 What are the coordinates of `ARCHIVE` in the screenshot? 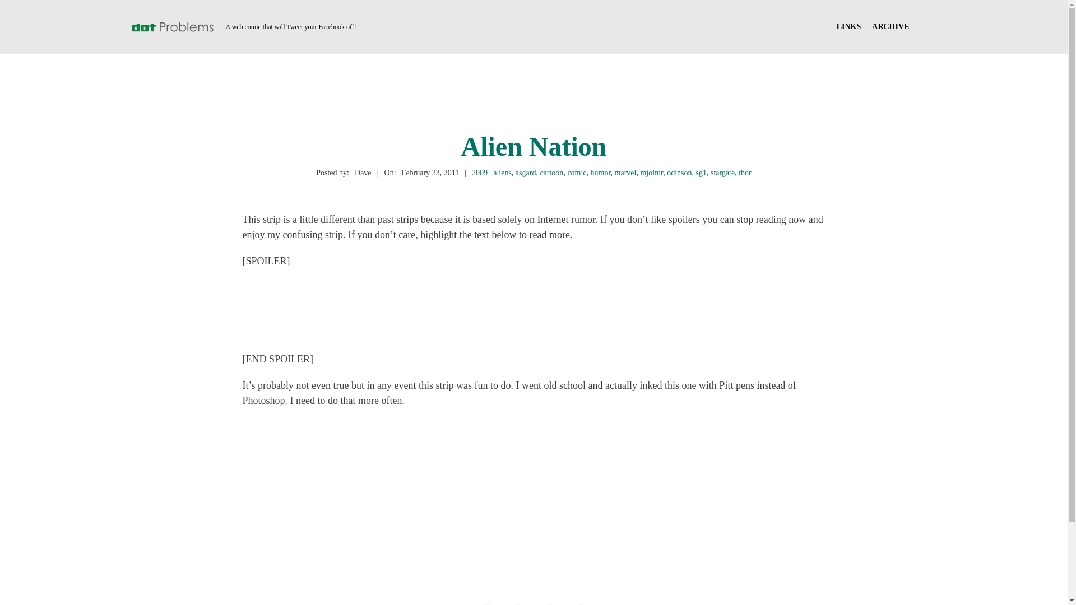 It's located at (890, 27).